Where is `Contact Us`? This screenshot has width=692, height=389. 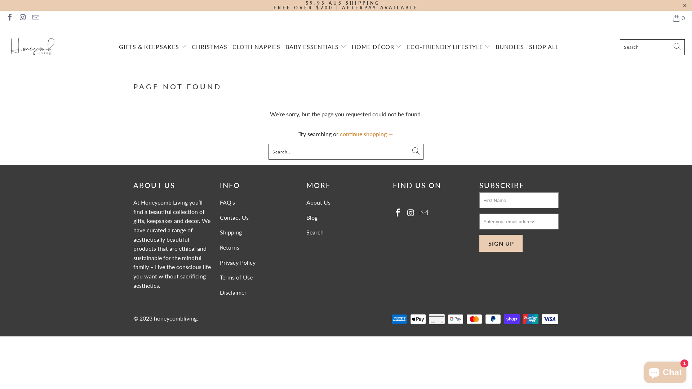 Contact Us is located at coordinates (234, 217).